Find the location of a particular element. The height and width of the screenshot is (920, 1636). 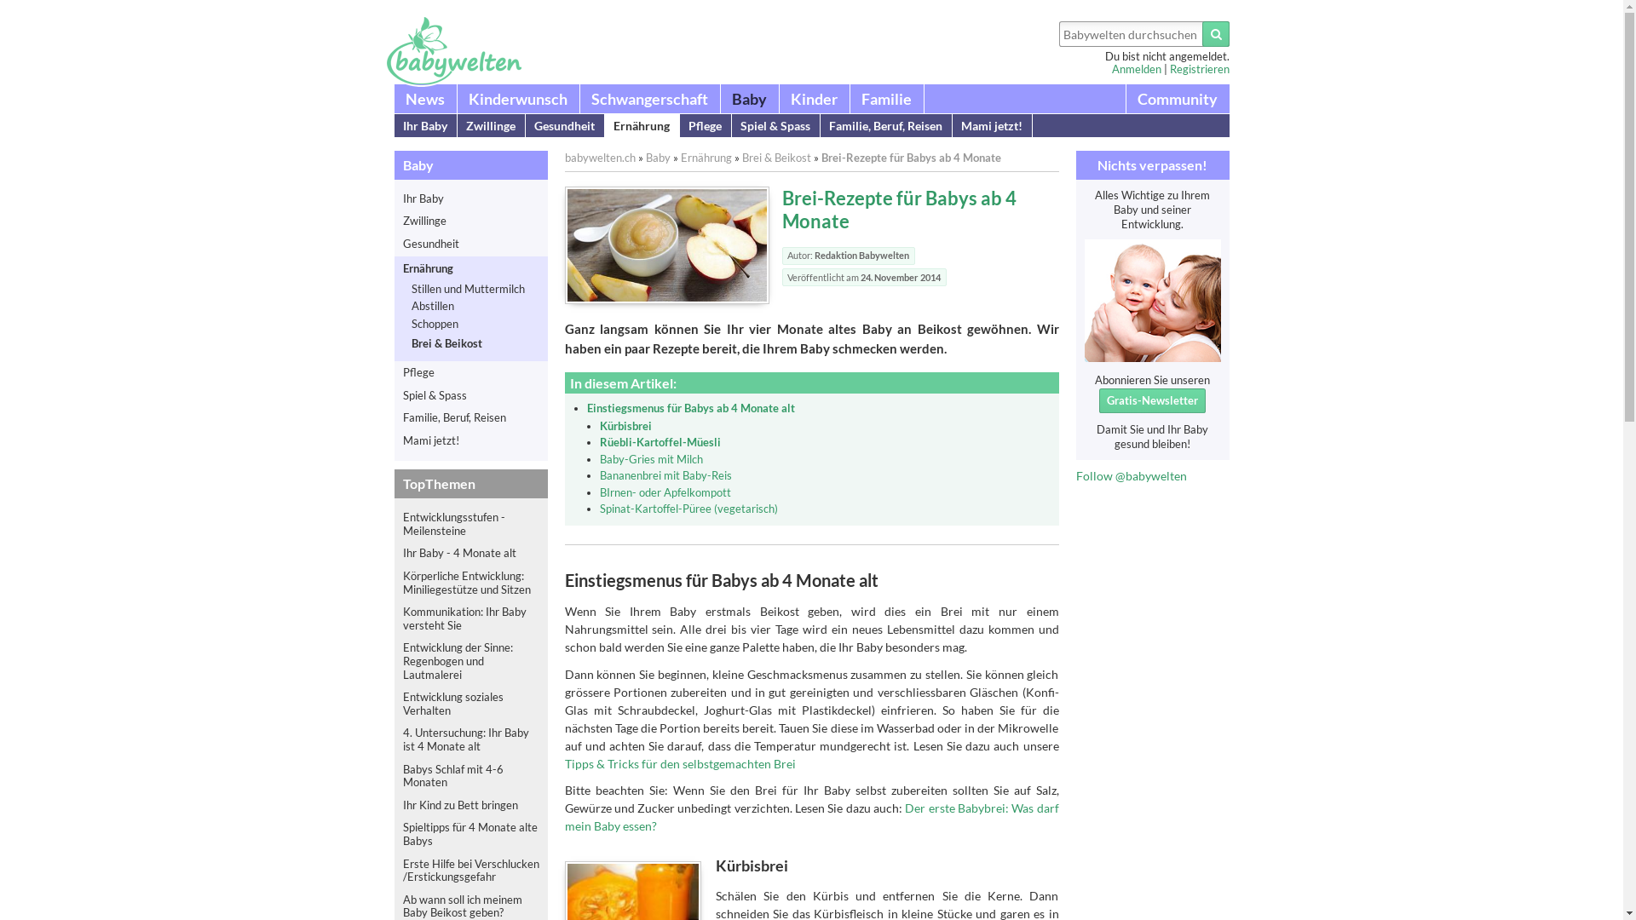

Baby is located at coordinates (750, 99).